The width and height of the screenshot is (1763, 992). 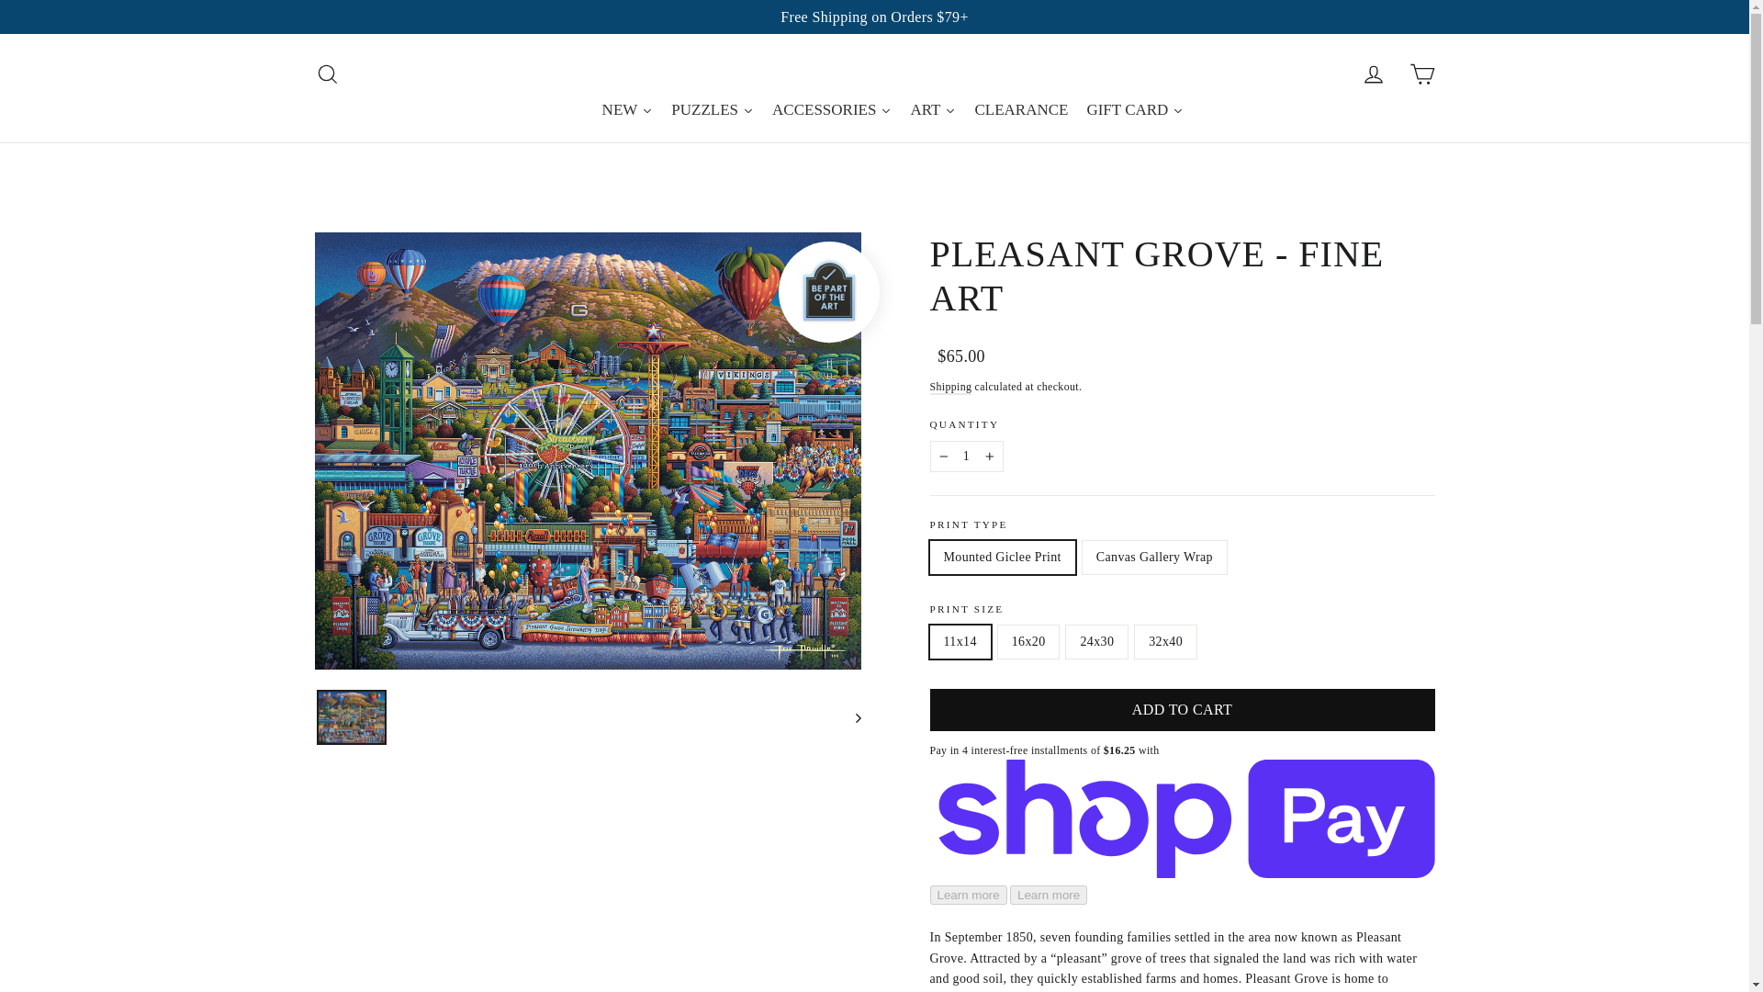 What do you see at coordinates (1374, 73) in the screenshot?
I see `PUZZLES` at bounding box center [1374, 73].